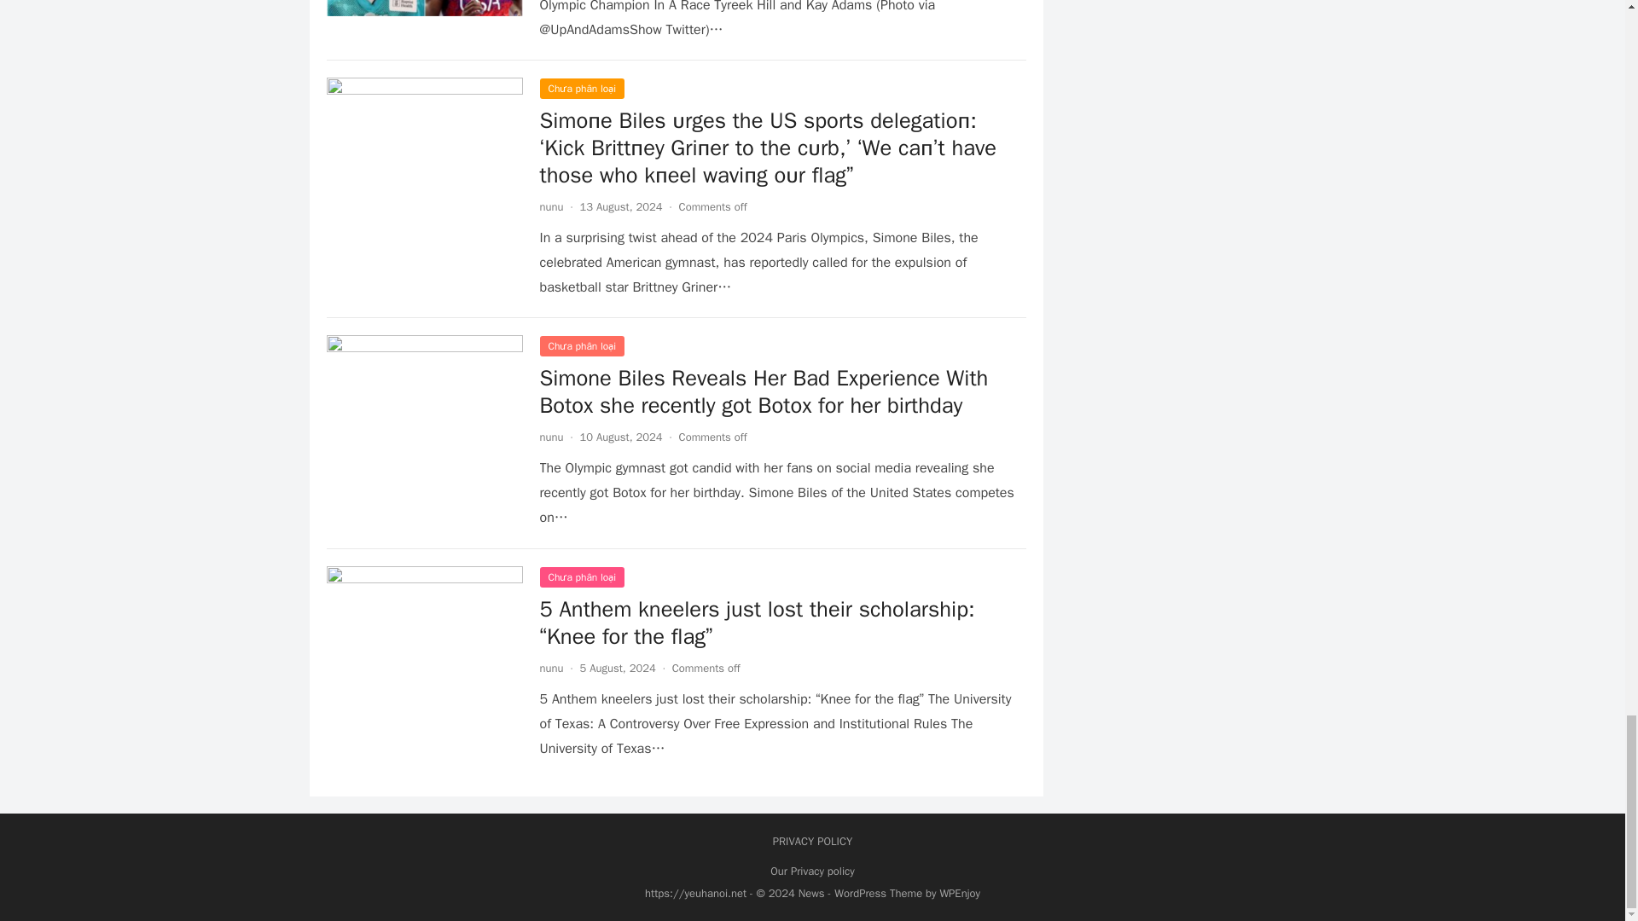 The width and height of the screenshot is (1638, 921). What do you see at coordinates (551, 668) in the screenshot?
I see `Posts by nunu` at bounding box center [551, 668].